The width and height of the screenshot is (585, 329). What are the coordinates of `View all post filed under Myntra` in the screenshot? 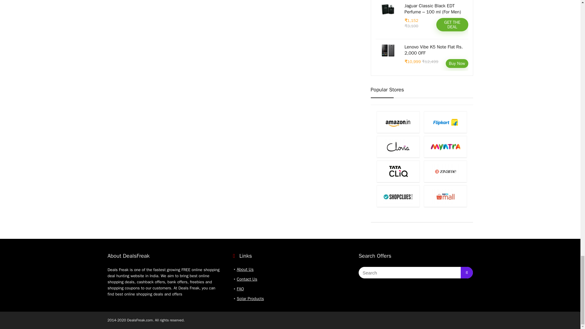 It's located at (445, 147).